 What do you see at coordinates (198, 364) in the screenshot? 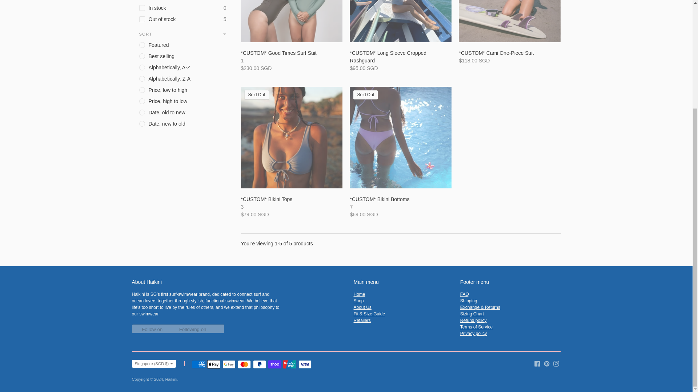
I see `American Express` at bounding box center [198, 364].